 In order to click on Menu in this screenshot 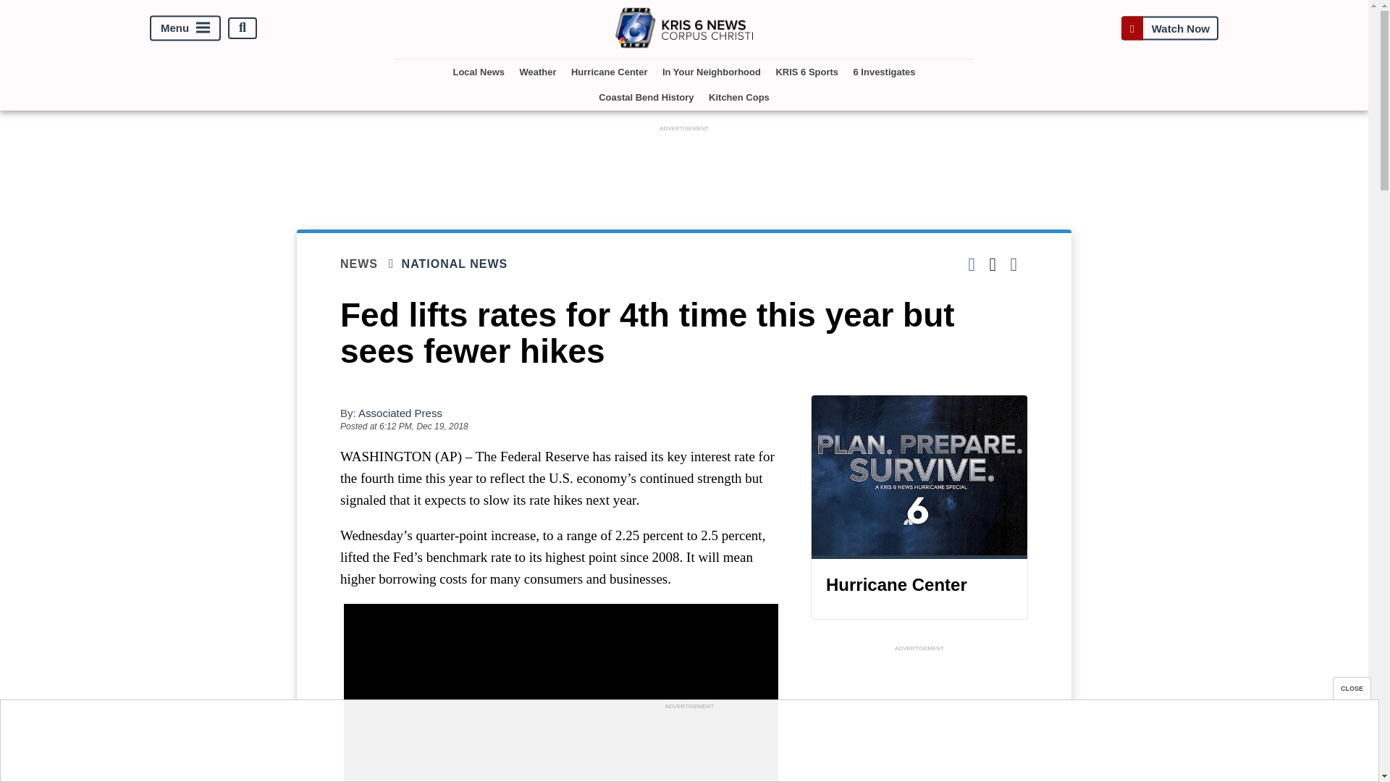, I will do `click(185, 28)`.